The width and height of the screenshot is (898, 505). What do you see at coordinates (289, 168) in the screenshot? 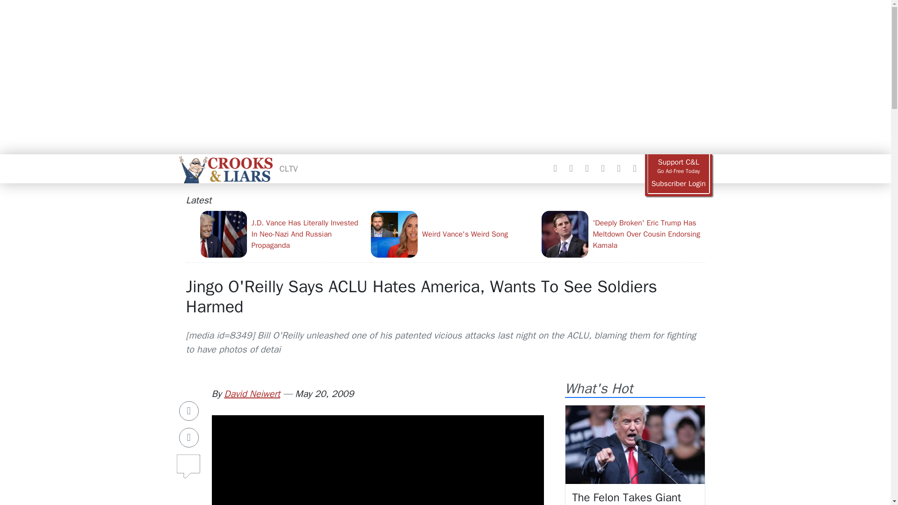
I see `CLTV` at bounding box center [289, 168].